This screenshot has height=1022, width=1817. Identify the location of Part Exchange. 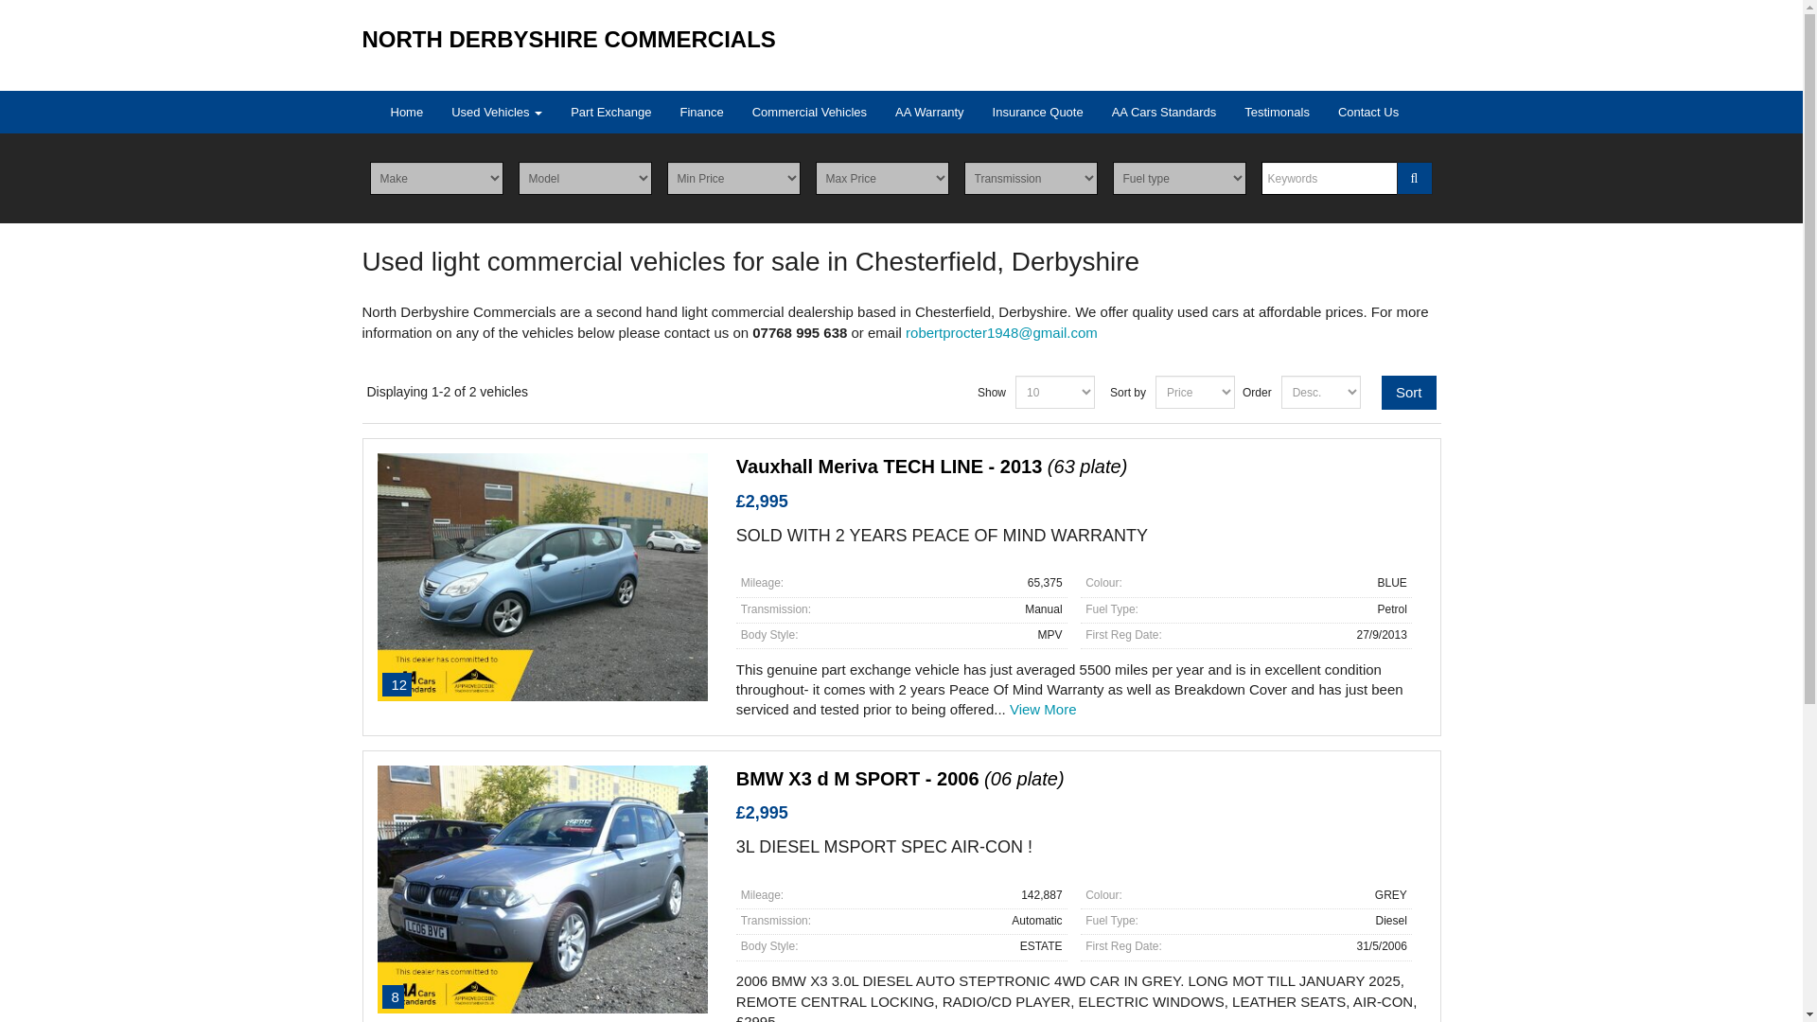
(609, 112).